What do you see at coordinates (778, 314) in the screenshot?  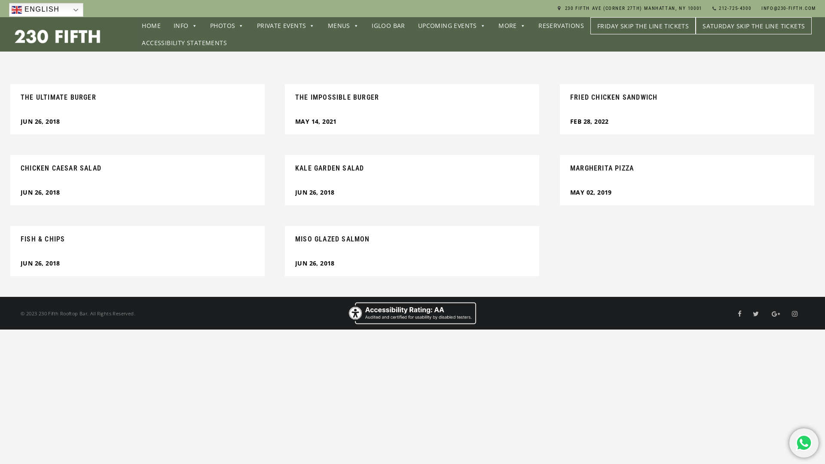 I see `google plus` at bounding box center [778, 314].